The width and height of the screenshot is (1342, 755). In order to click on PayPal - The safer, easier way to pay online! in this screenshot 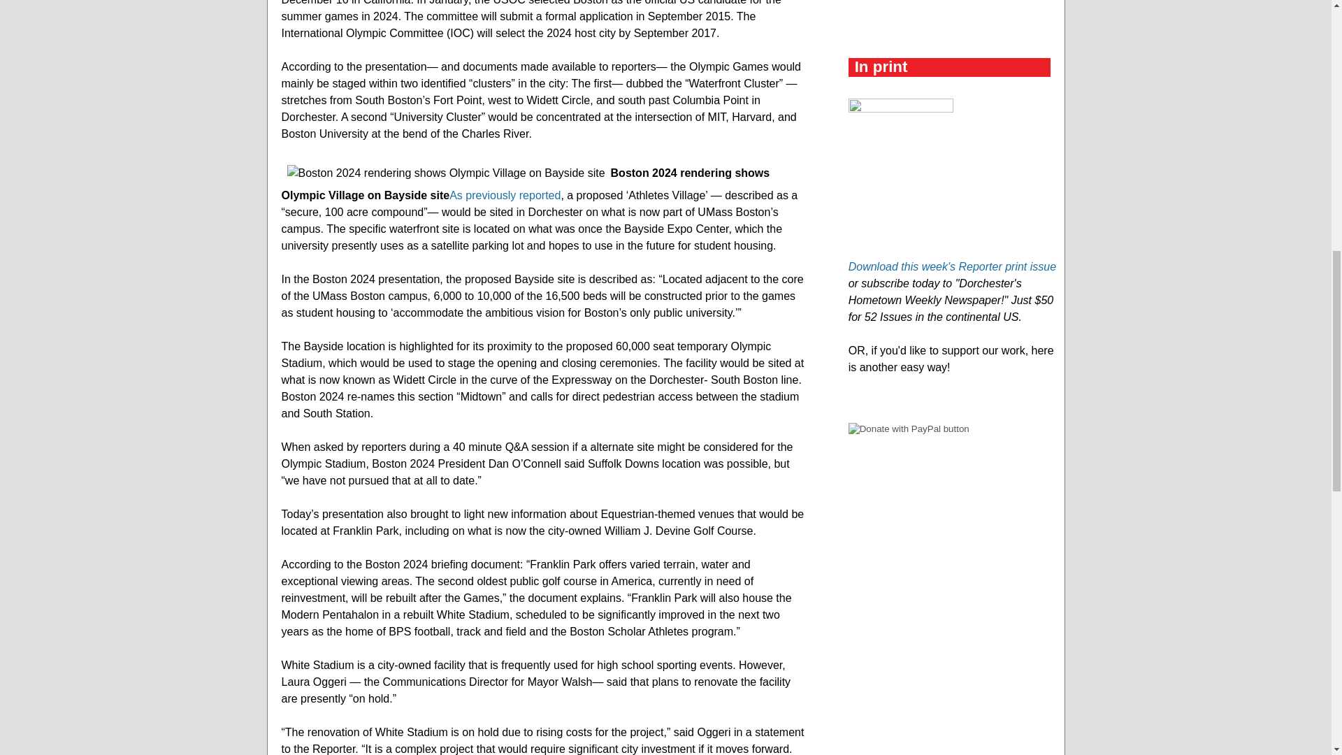, I will do `click(909, 429)`.